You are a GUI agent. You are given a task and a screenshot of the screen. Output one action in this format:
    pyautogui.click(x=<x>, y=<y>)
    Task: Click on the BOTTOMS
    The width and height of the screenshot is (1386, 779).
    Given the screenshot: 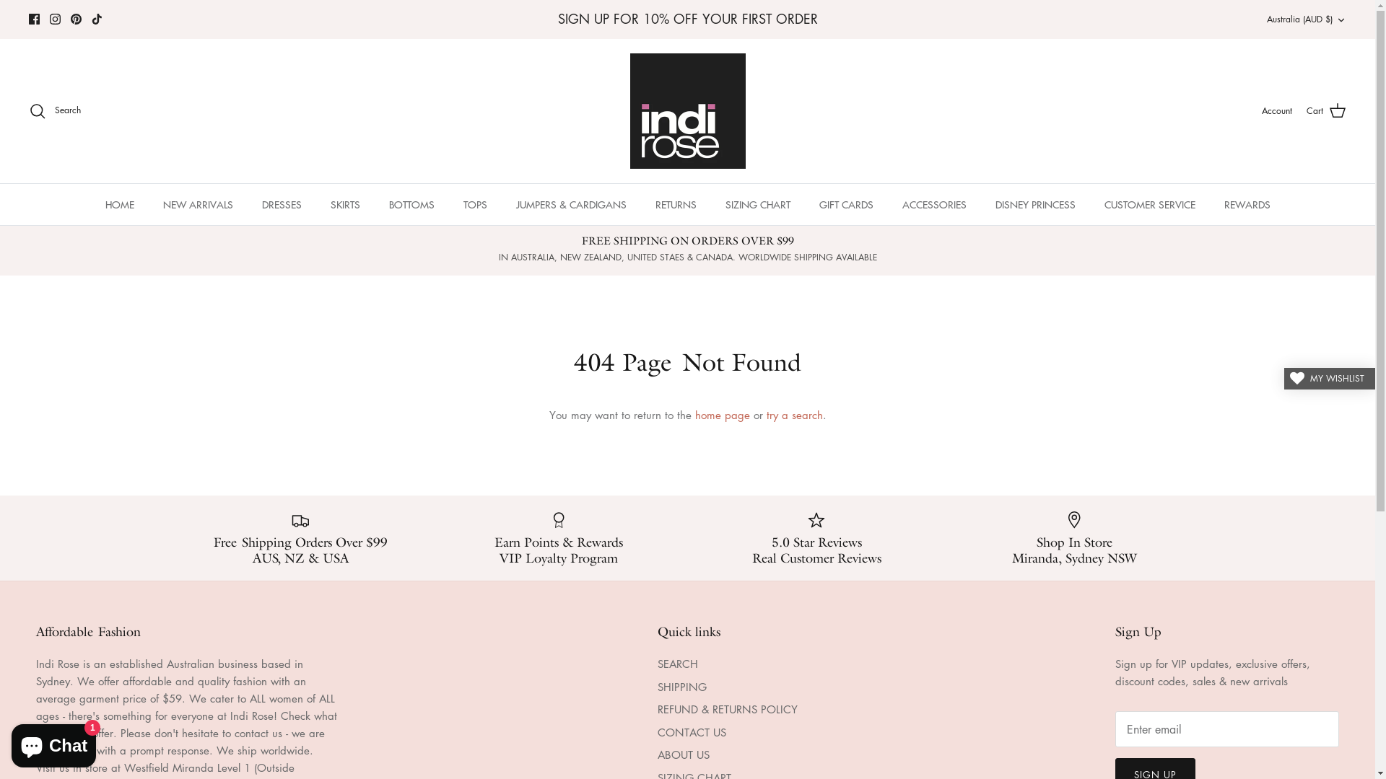 What is the action you would take?
    pyautogui.click(x=411, y=204)
    